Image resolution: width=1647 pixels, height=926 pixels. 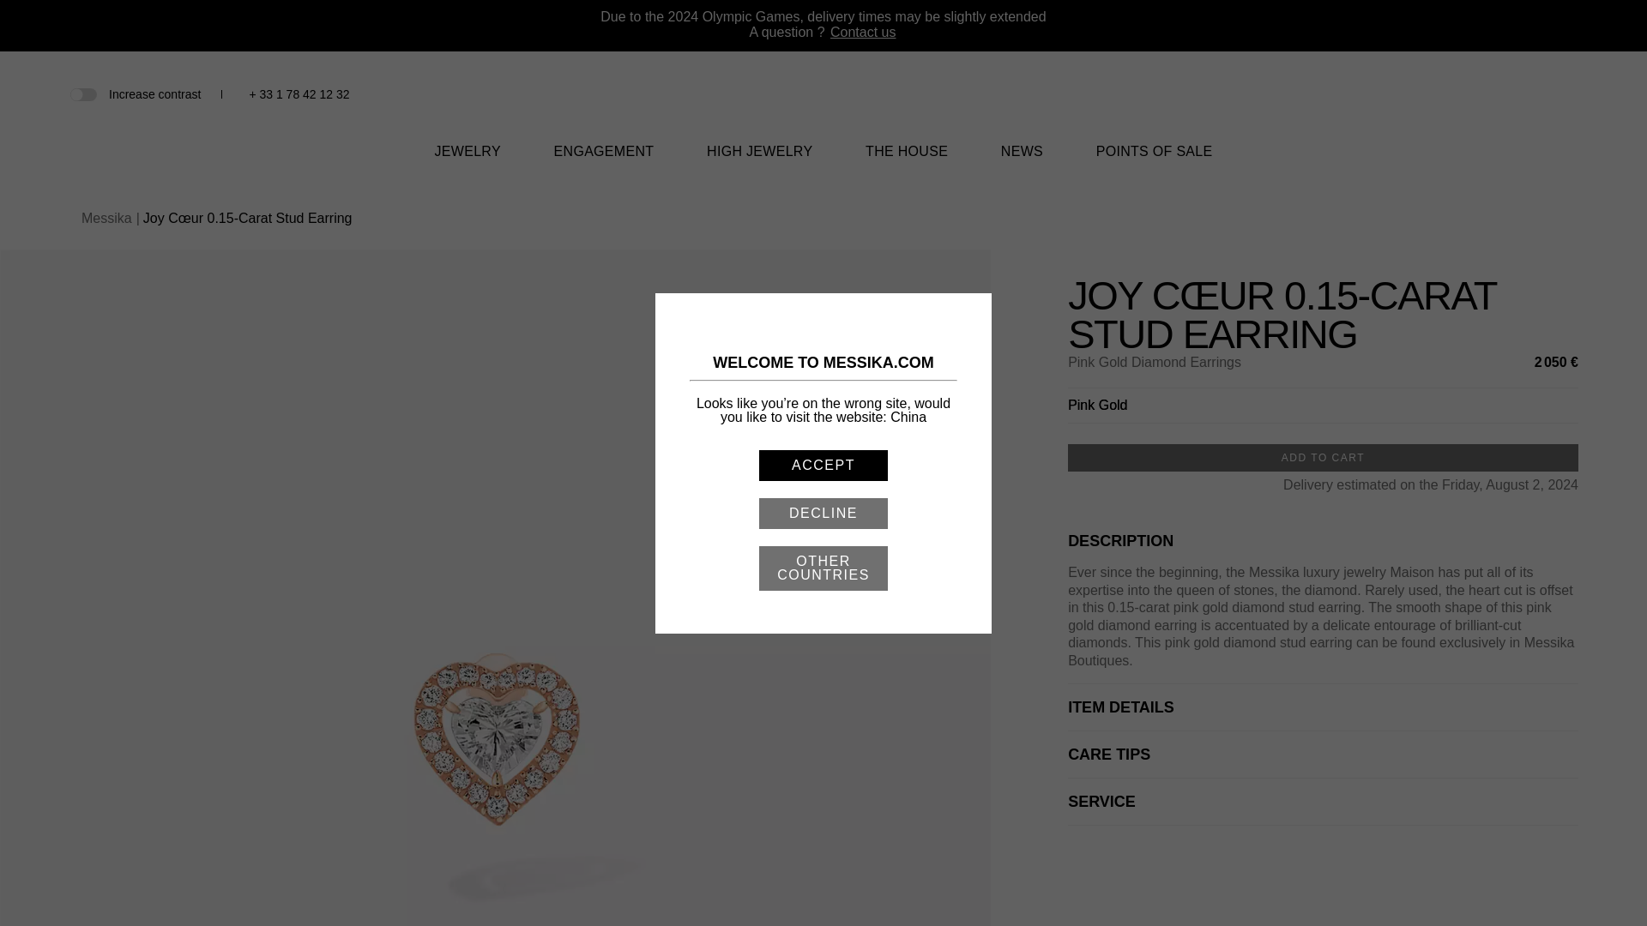 I want to click on Wishlist, so click(x=1511, y=94).